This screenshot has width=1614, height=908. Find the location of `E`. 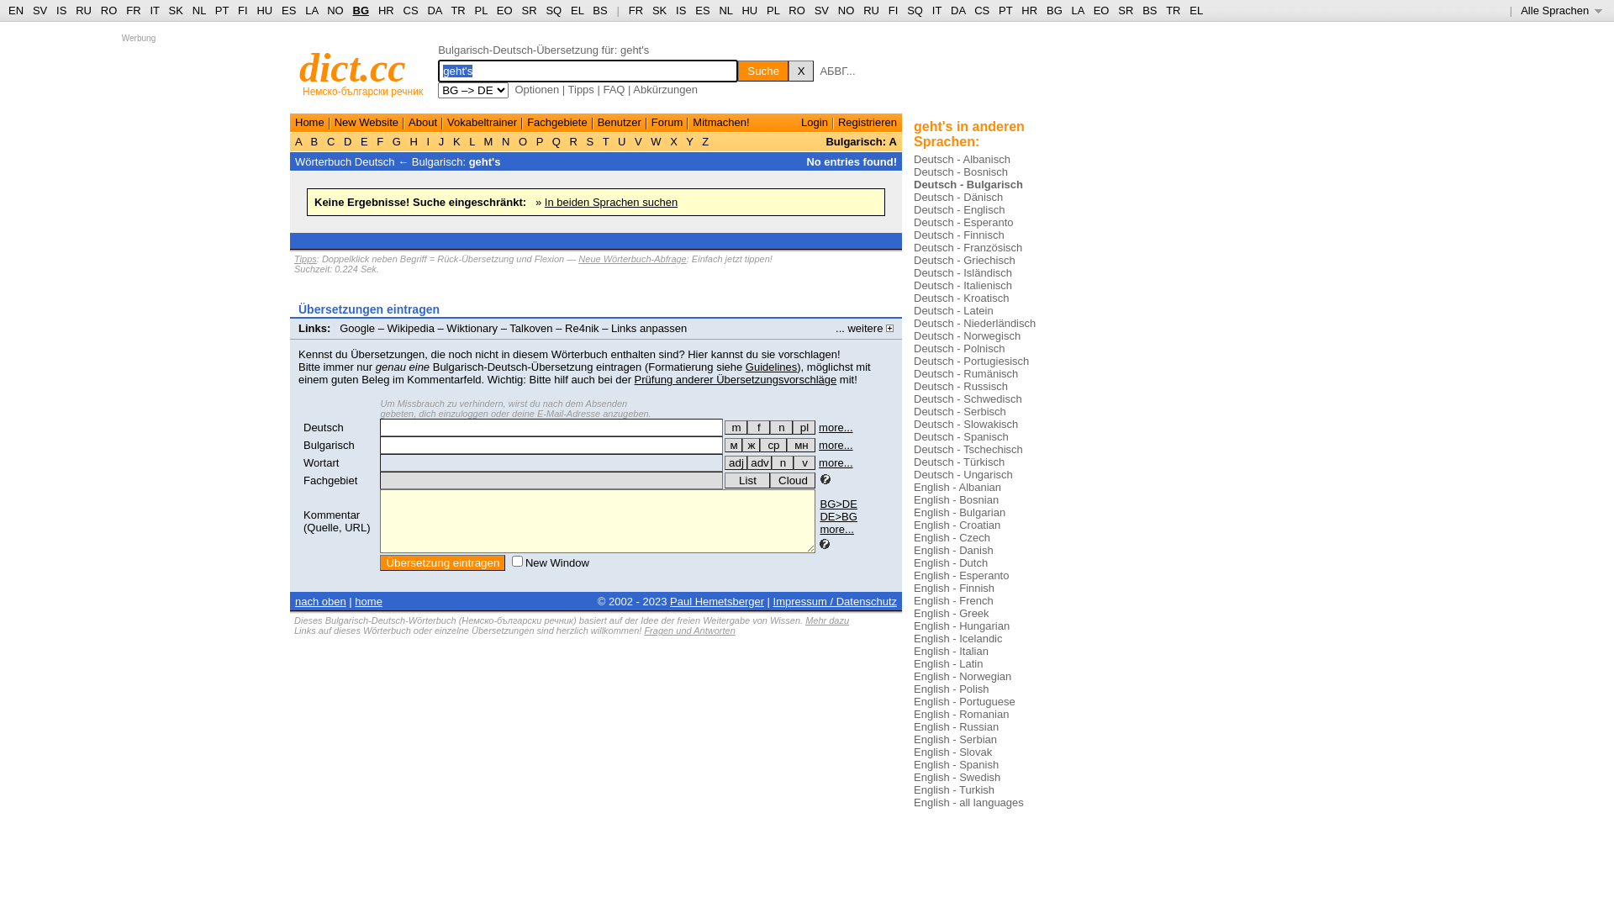

E is located at coordinates (364, 141).